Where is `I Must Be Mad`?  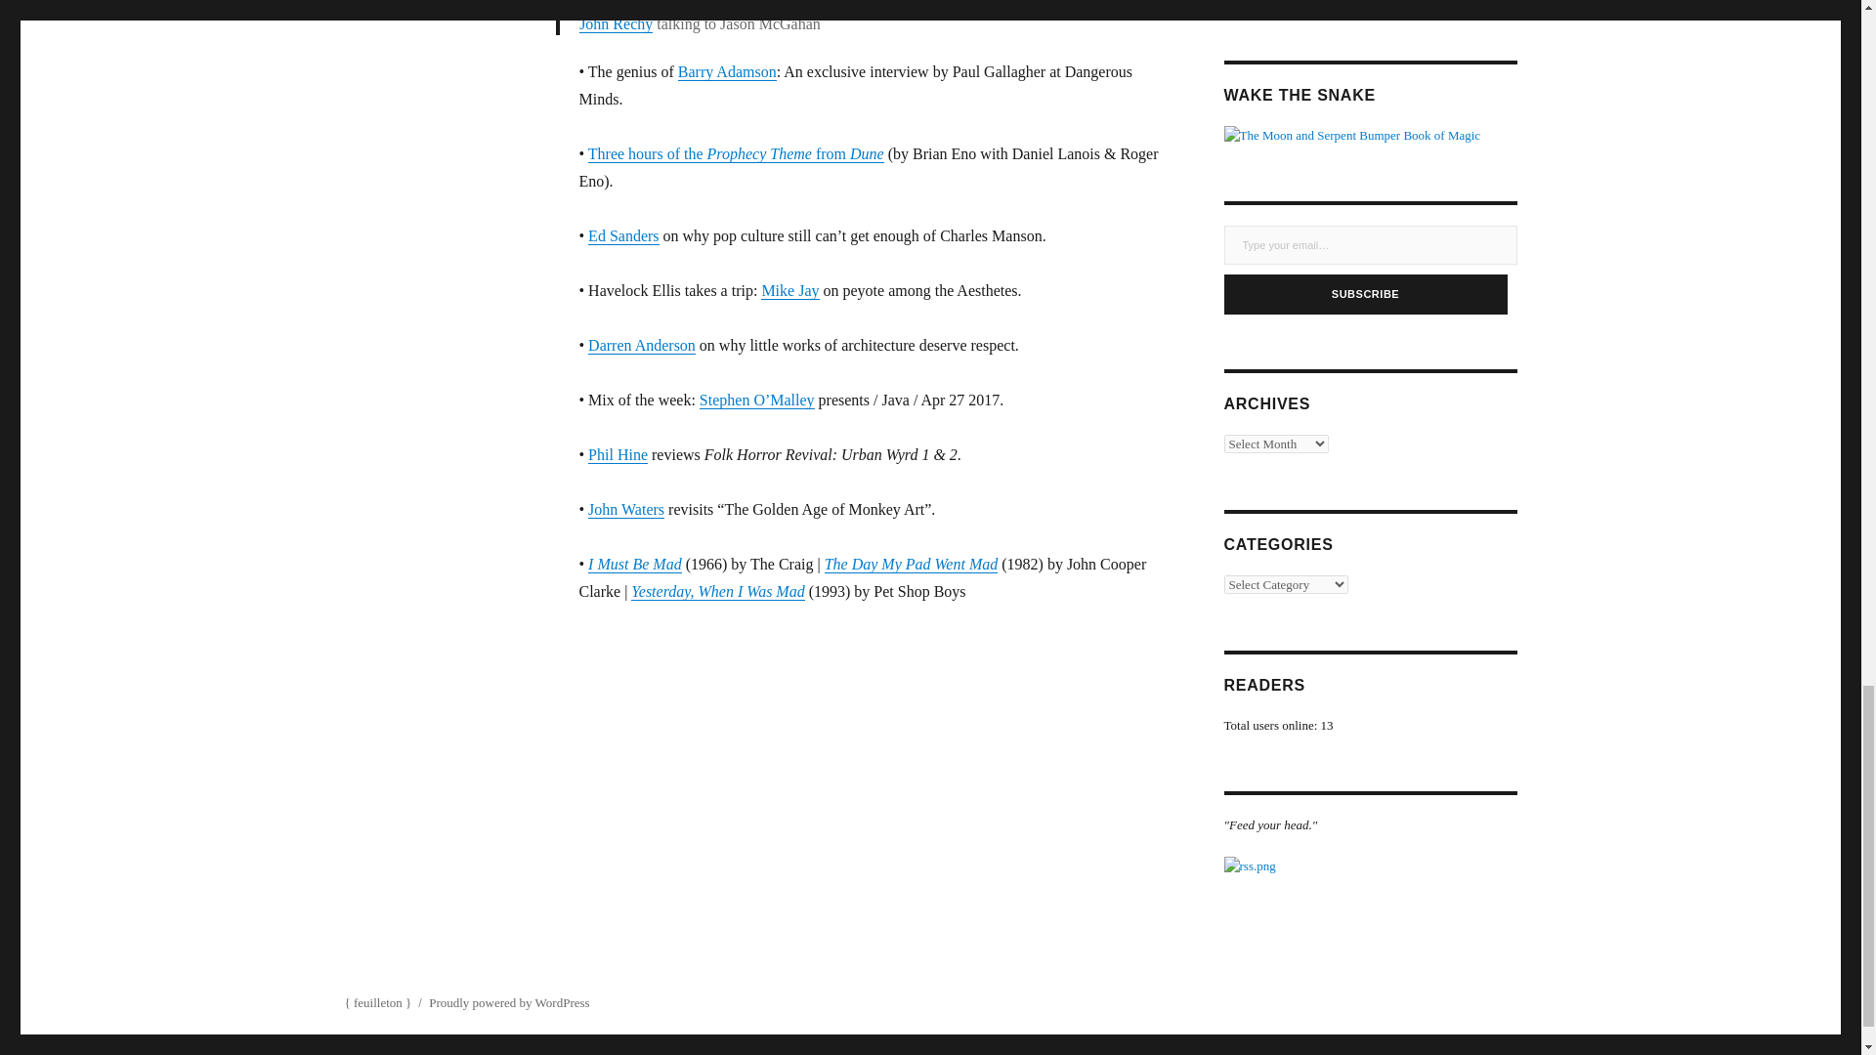
I Must Be Mad is located at coordinates (635, 565).